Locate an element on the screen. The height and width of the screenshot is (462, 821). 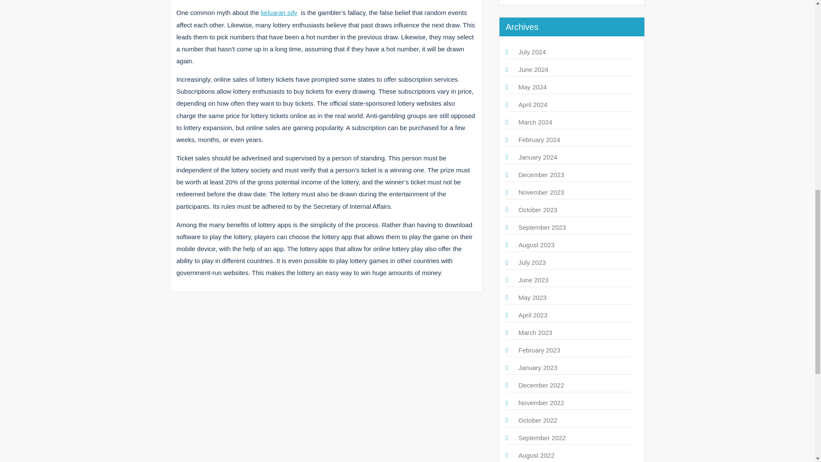
May 2023 is located at coordinates (532, 297).